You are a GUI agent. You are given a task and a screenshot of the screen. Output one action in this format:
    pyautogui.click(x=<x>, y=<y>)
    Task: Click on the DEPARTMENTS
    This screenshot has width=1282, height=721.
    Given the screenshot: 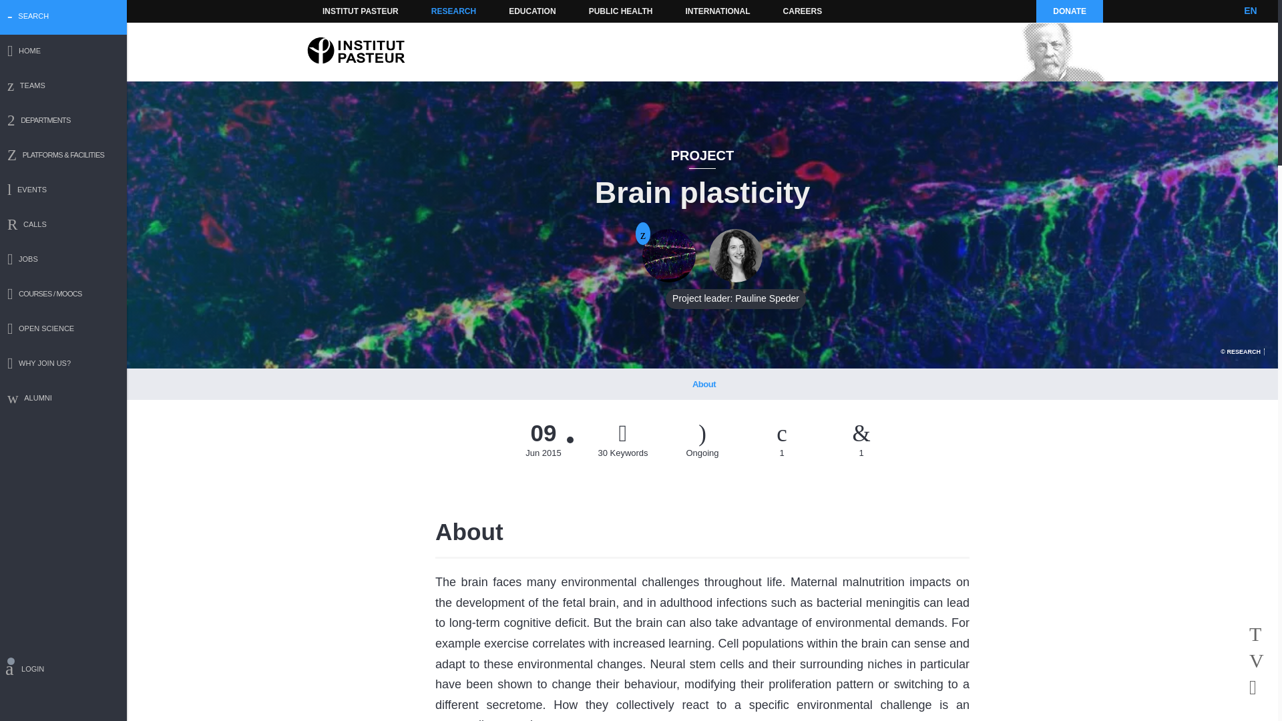 What is the action you would take?
    pyautogui.click(x=63, y=122)
    